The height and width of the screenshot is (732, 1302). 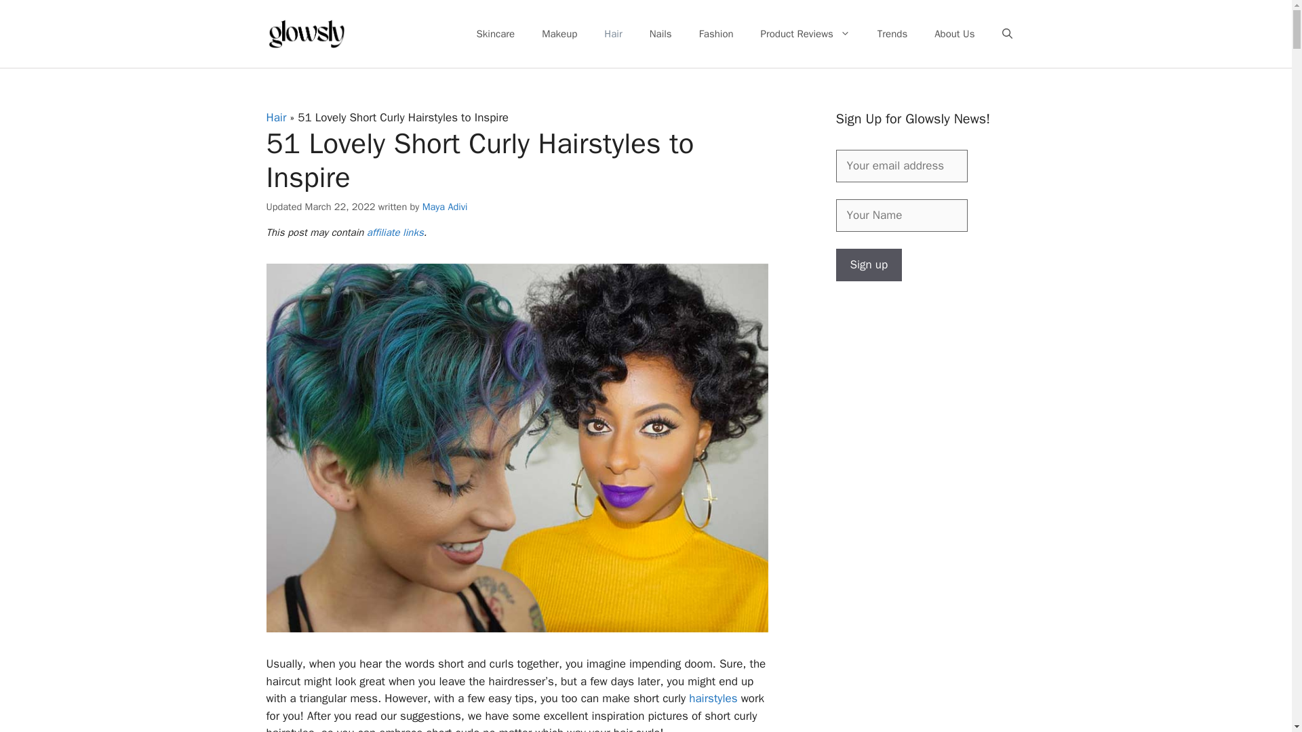 I want to click on Hair, so click(x=613, y=34).